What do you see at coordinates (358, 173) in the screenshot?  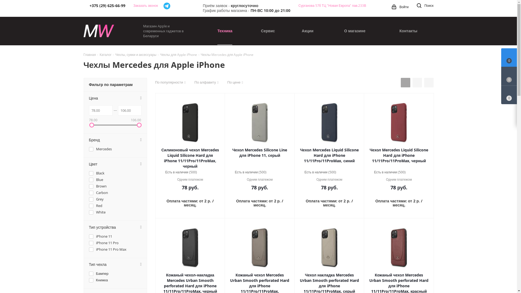 I see `5` at bounding box center [358, 173].